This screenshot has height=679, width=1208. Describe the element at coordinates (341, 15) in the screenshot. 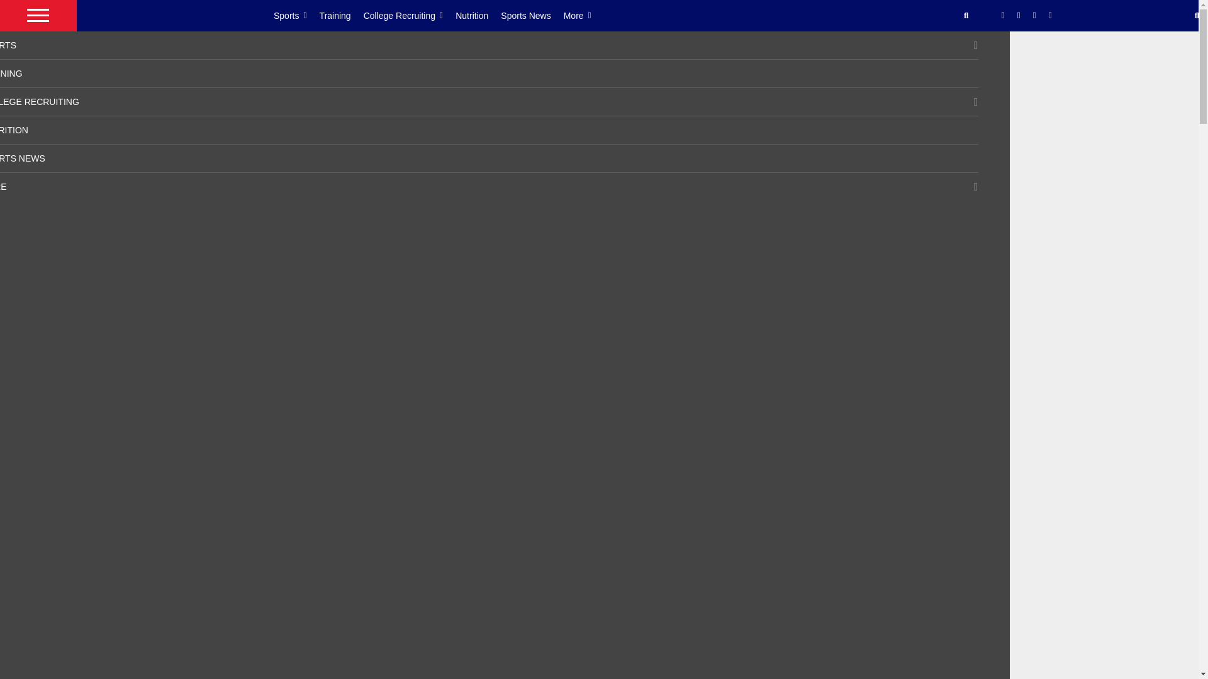

I see `Training` at that location.